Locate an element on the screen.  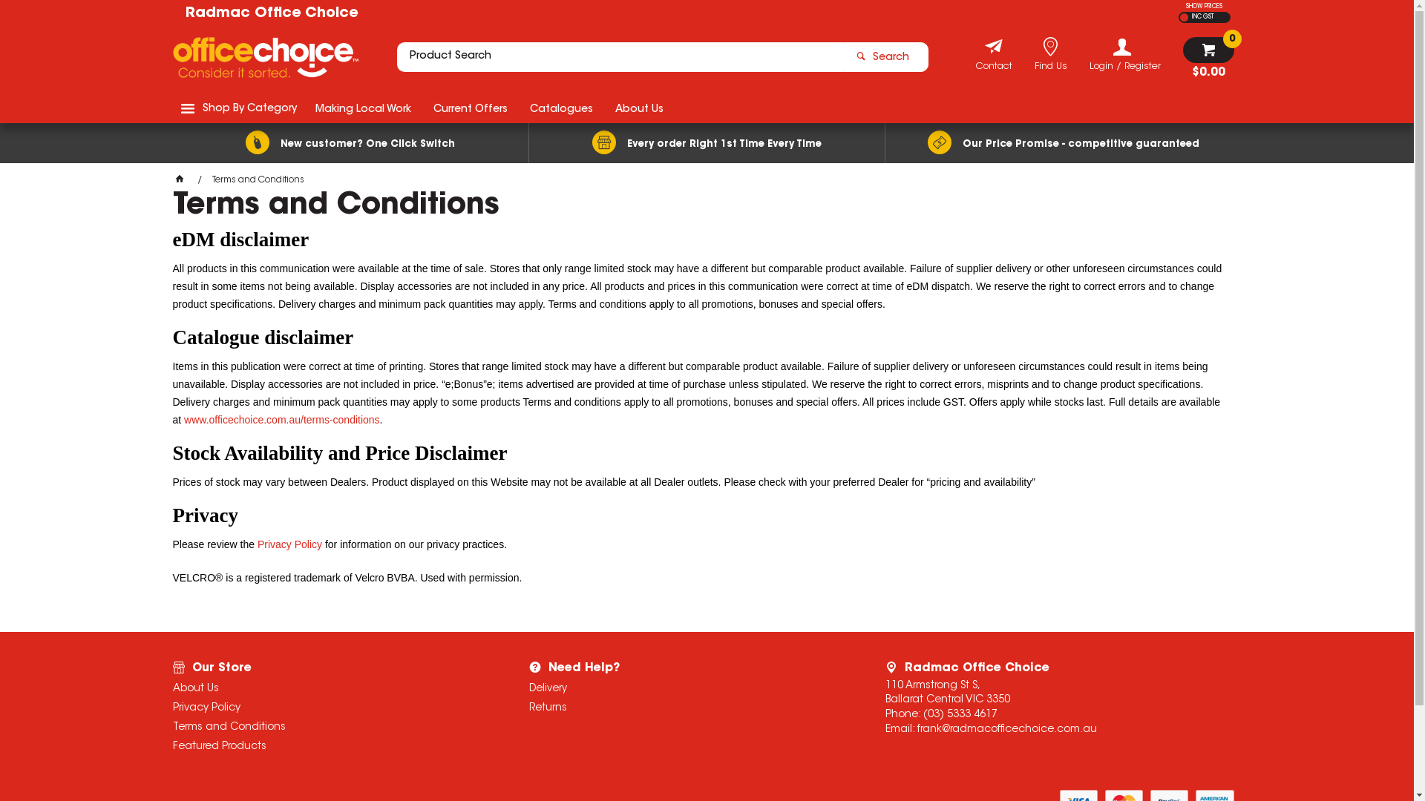
frank@radmacofficechoice.com.au is located at coordinates (1007, 730).